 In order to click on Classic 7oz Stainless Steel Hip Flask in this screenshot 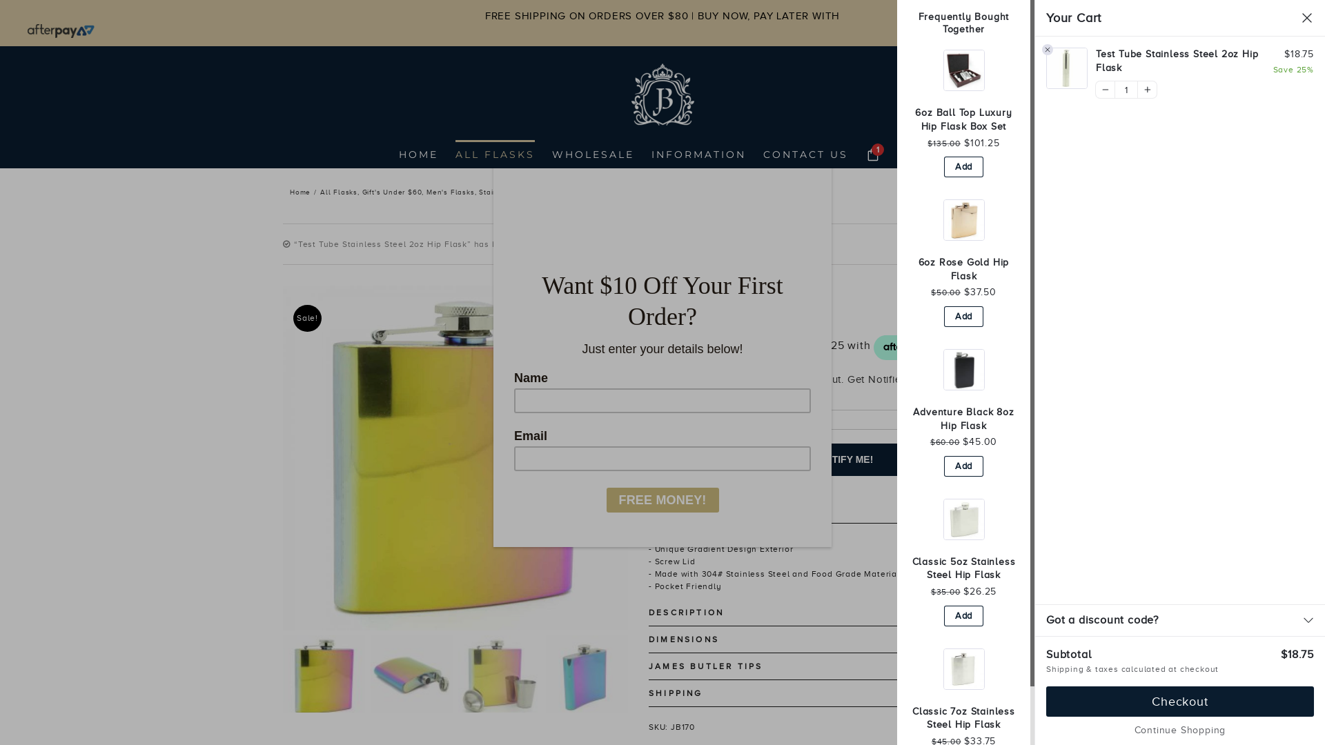, I will do `click(963, 719)`.